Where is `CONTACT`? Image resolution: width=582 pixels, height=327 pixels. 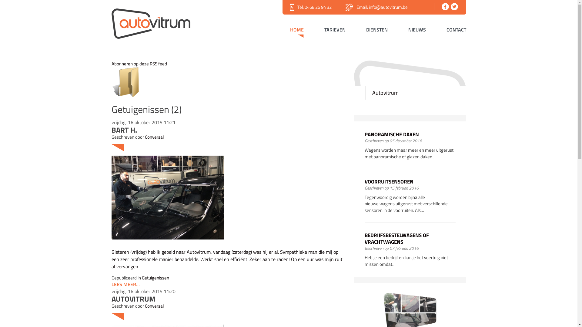
CONTACT is located at coordinates (452, 31).